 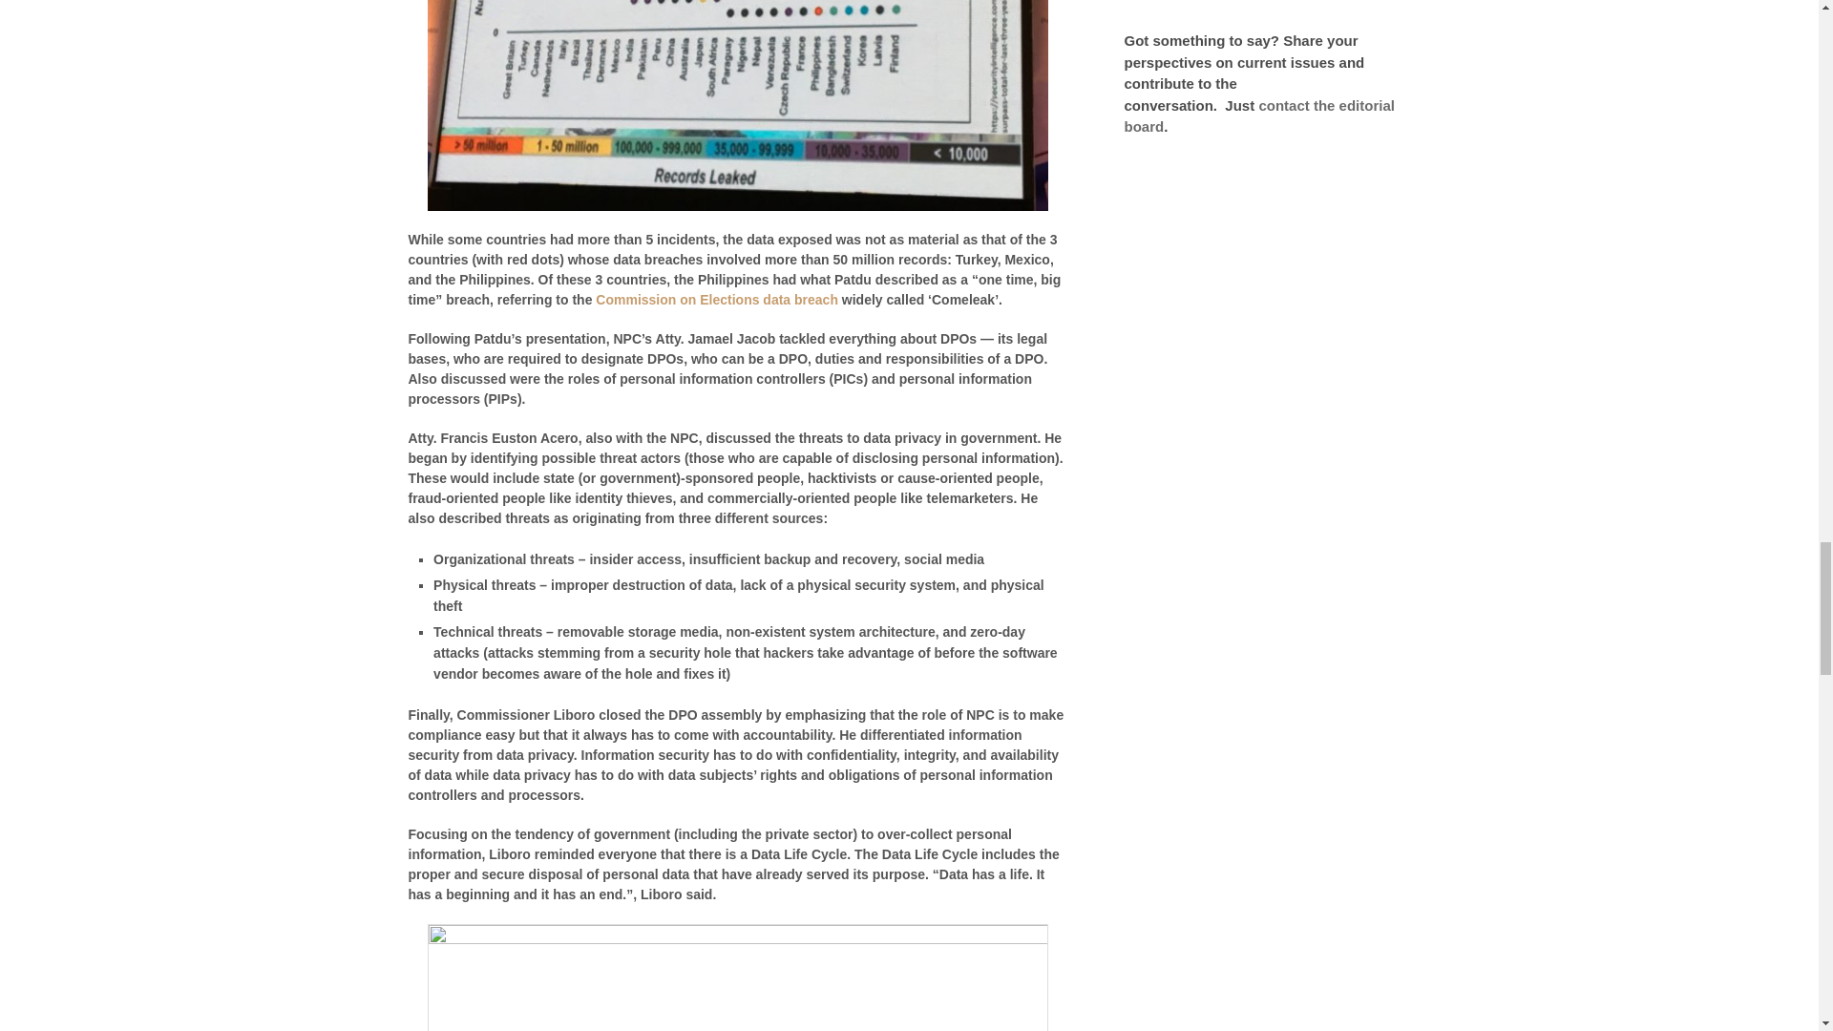 What do you see at coordinates (716, 299) in the screenshot?
I see `Commission on Elections data breach` at bounding box center [716, 299].